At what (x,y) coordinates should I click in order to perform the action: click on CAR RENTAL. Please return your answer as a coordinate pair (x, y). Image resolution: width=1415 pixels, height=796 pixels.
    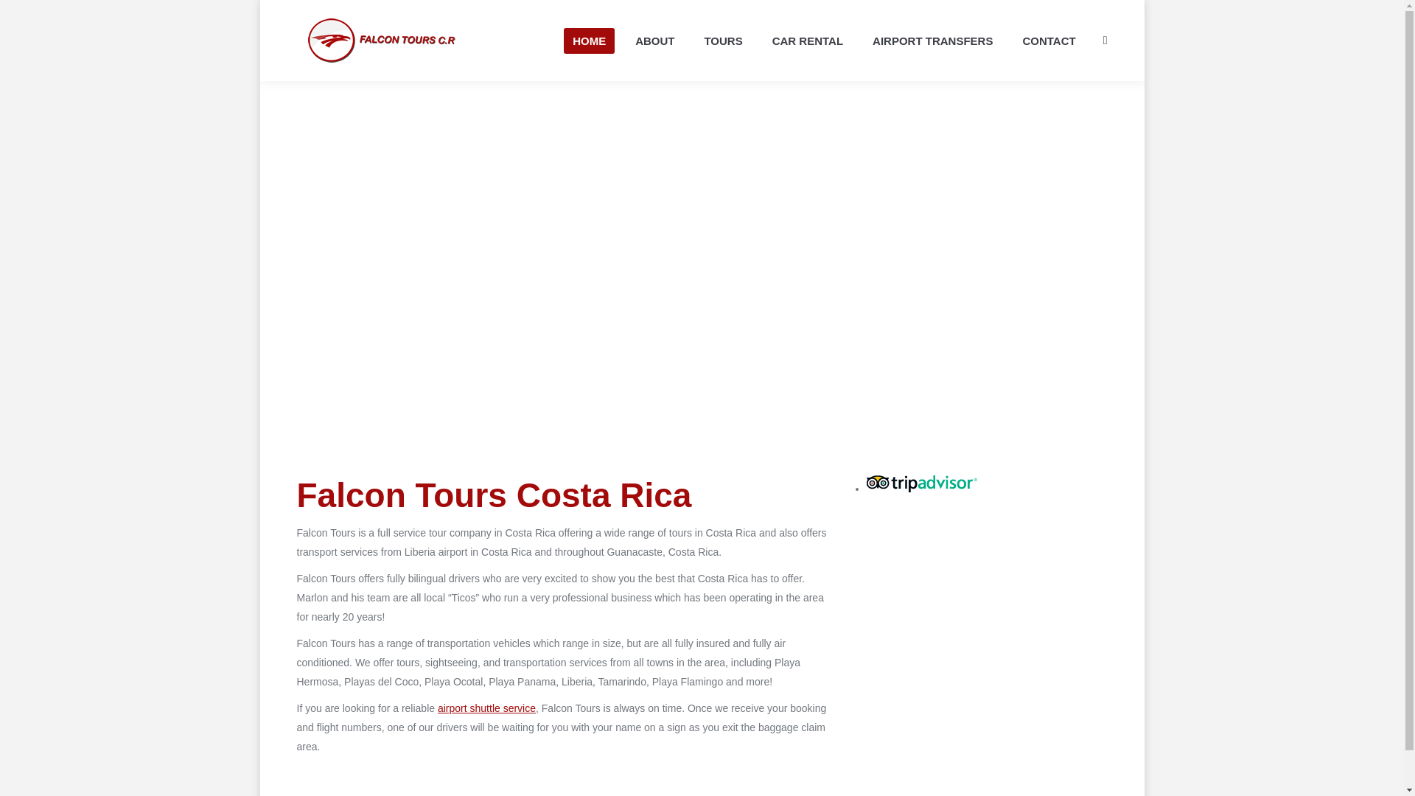
    Looking at the image, I should click on (808, 41).